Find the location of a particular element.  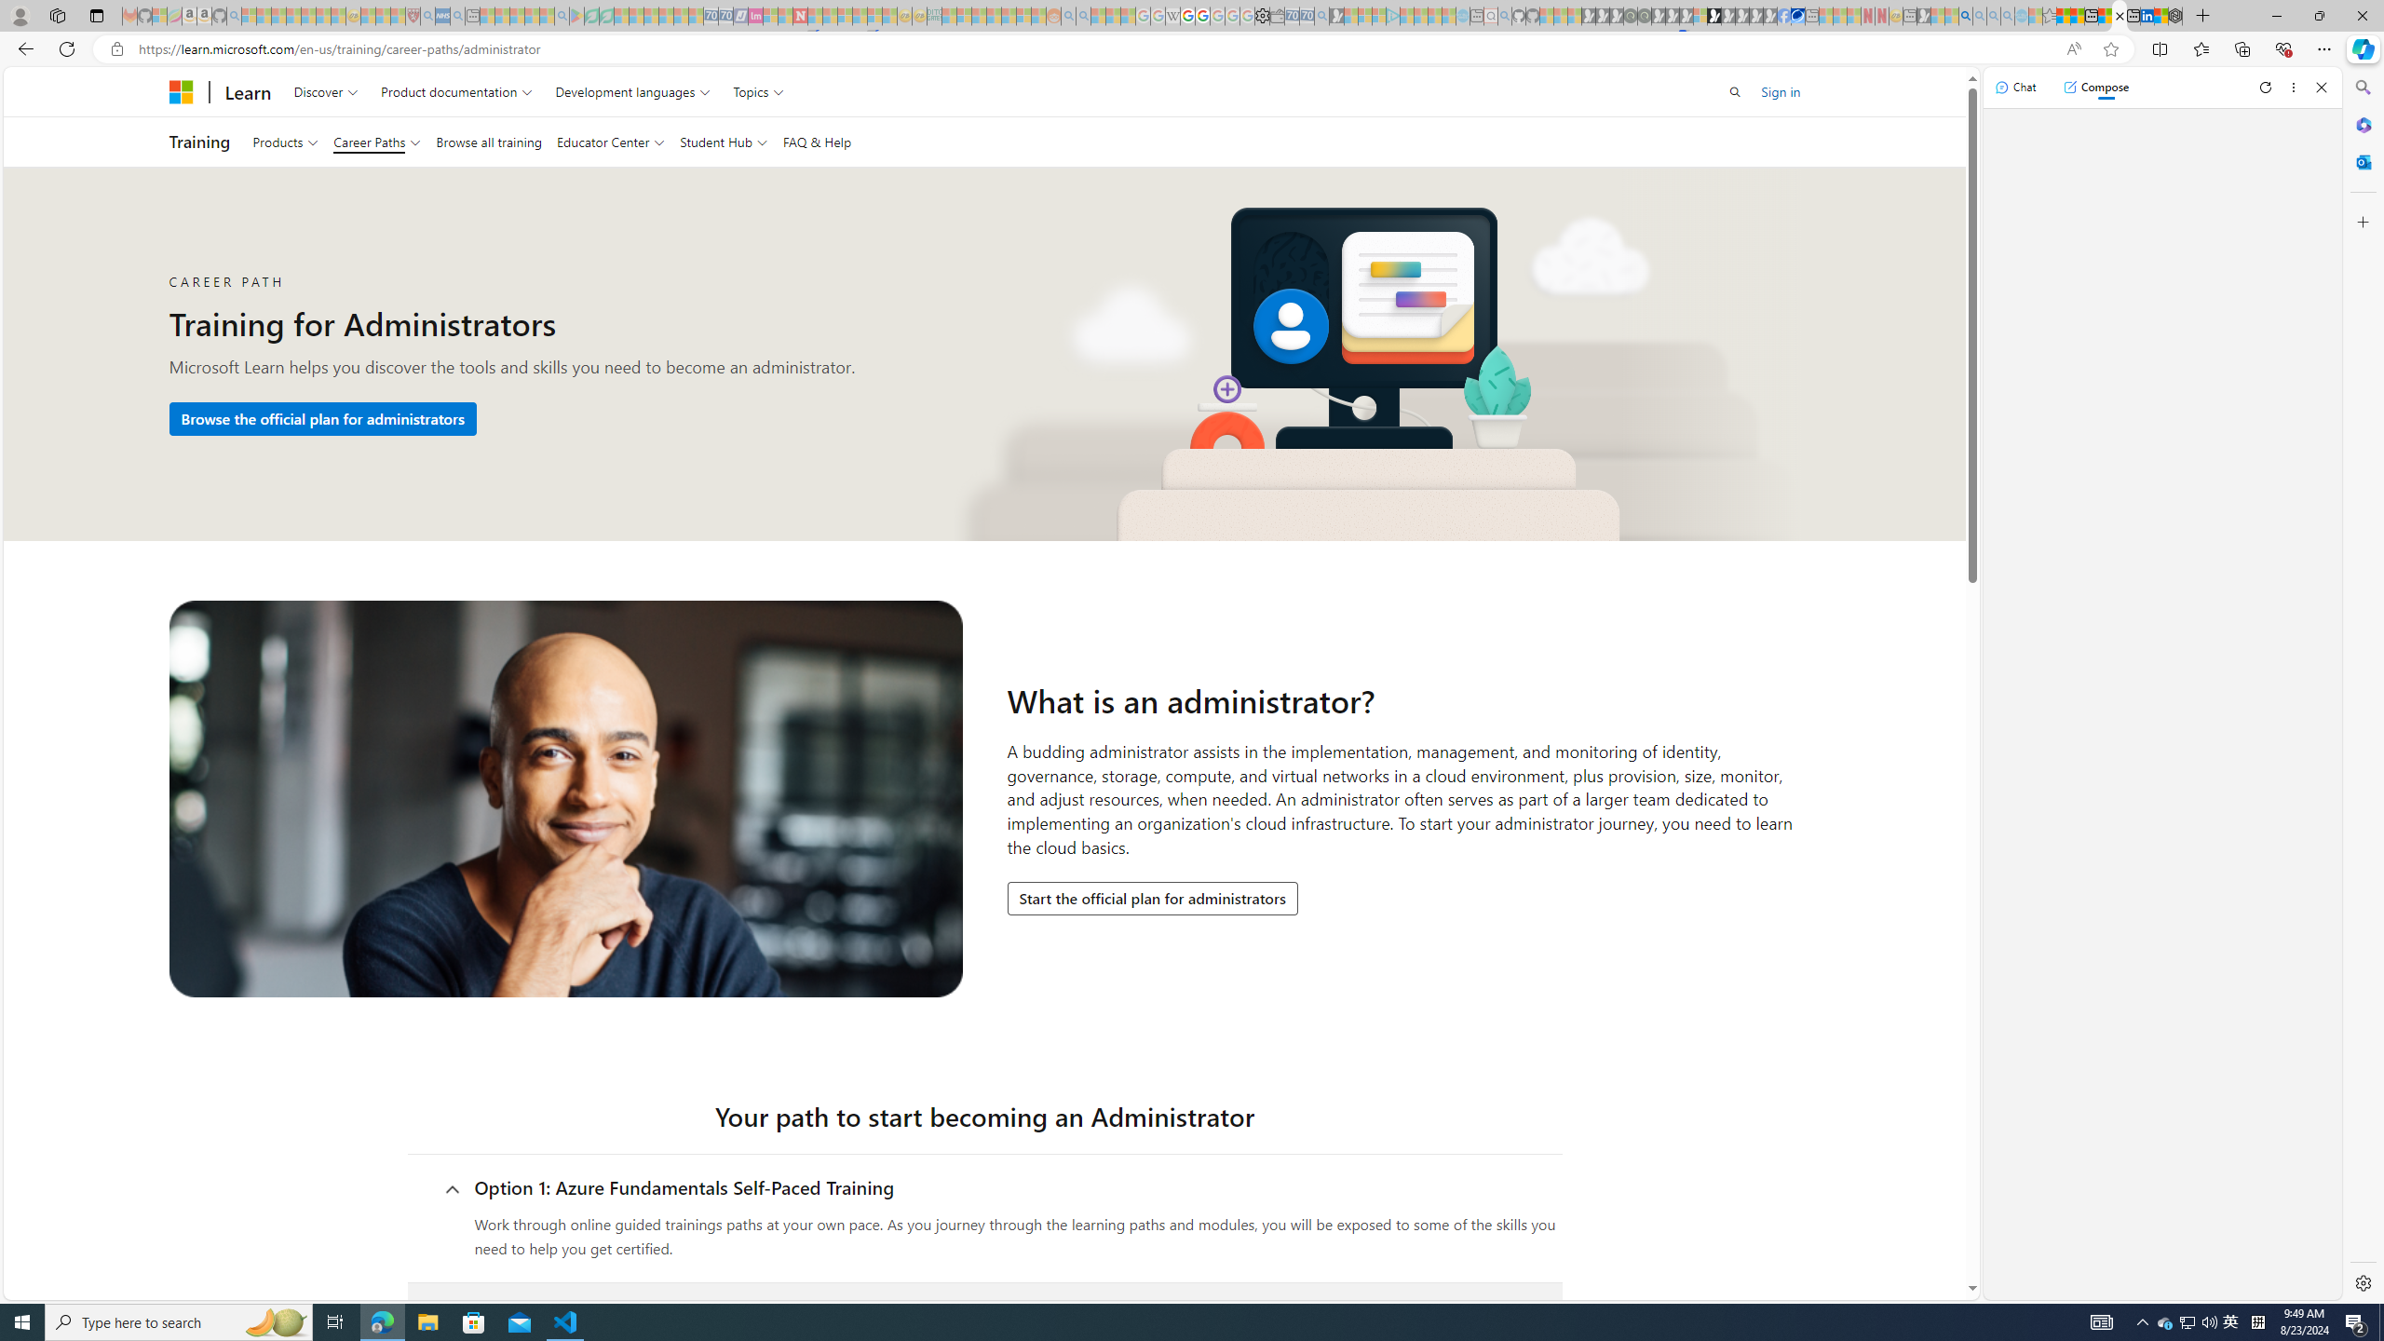

Pets - MSN - Sleeping is located at coordinates (533, 16).